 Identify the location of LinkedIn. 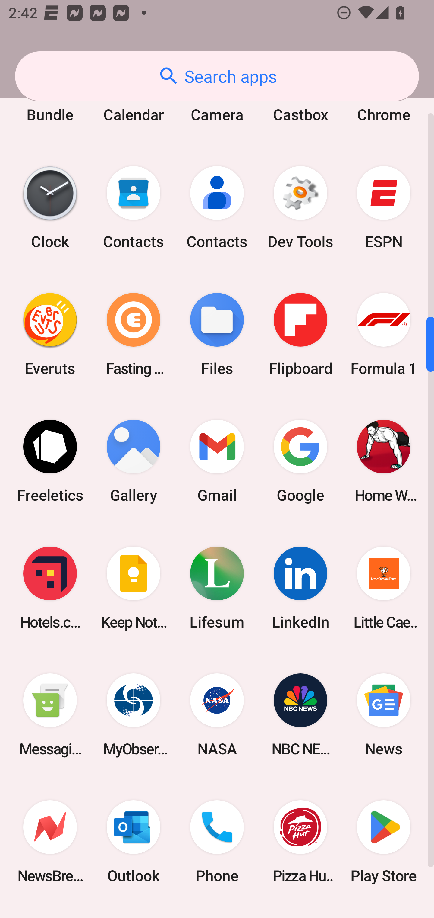
(300, 588).